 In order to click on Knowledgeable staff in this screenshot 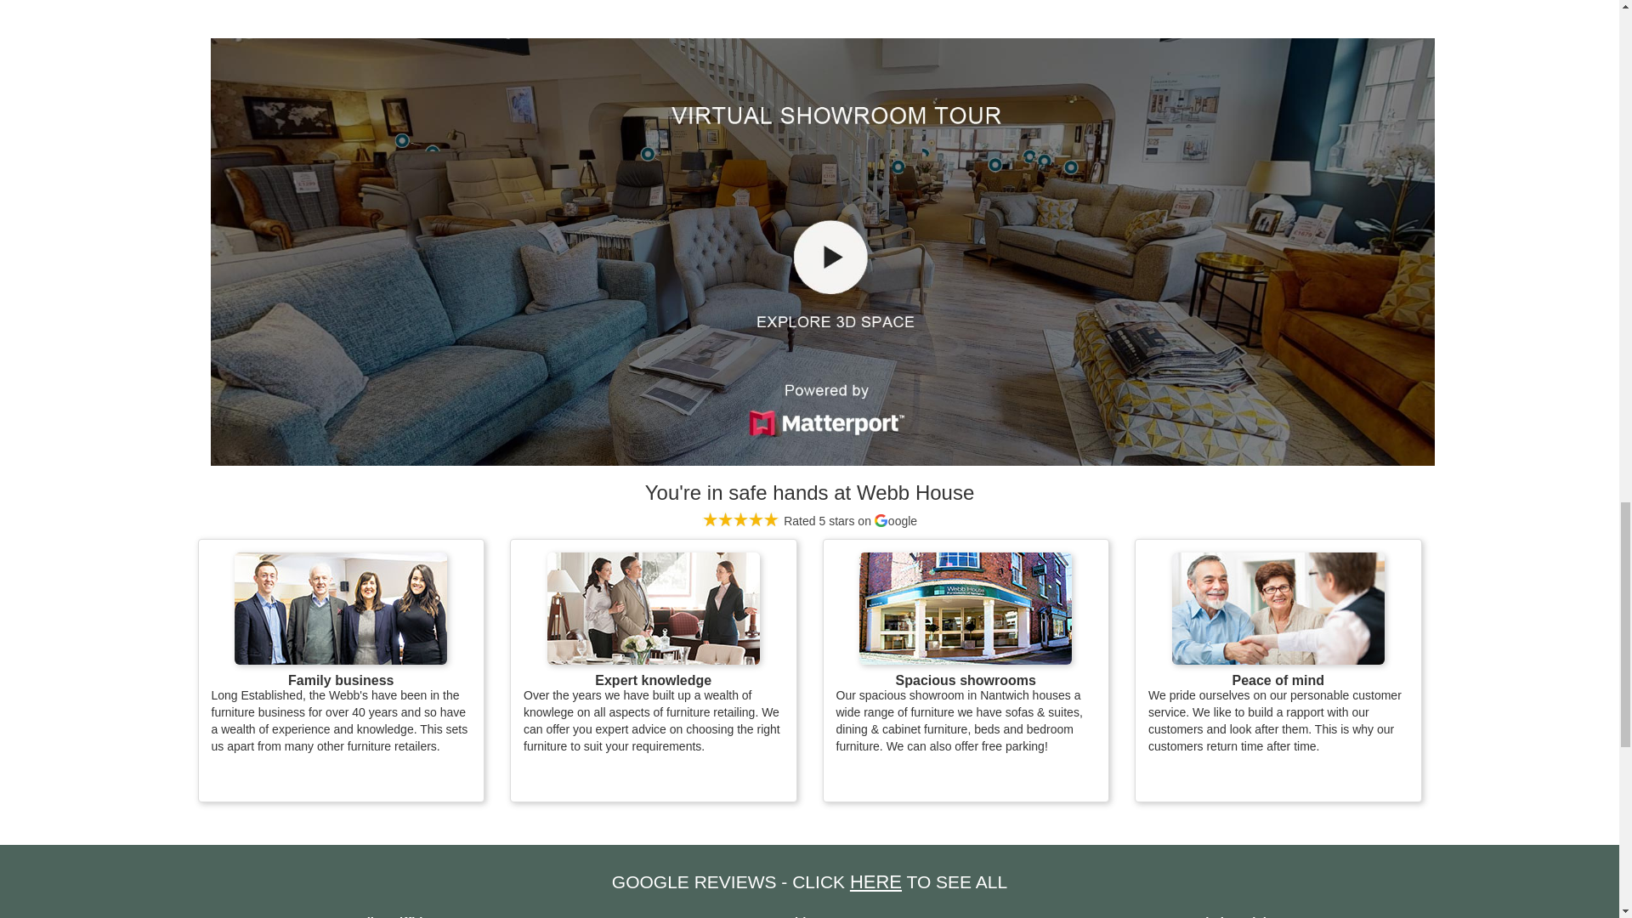, I will do `click(653, 609)`.